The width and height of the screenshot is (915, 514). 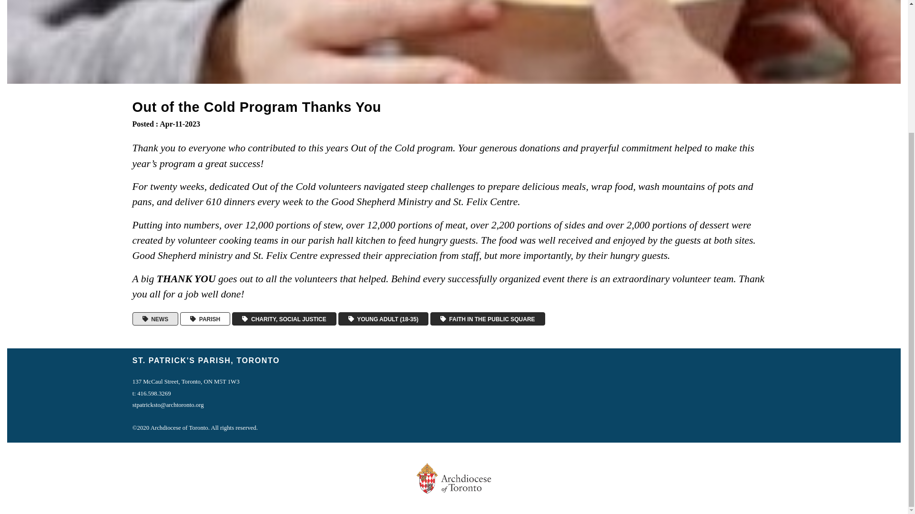 I want to click on Contact us by email, so click(x=168, y=405).